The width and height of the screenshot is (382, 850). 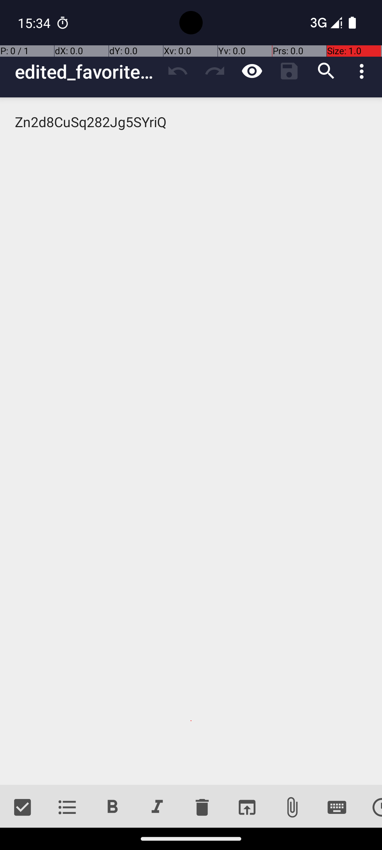 I want to click on edited_favorite_book_quotes, so click(x=87, y=72).